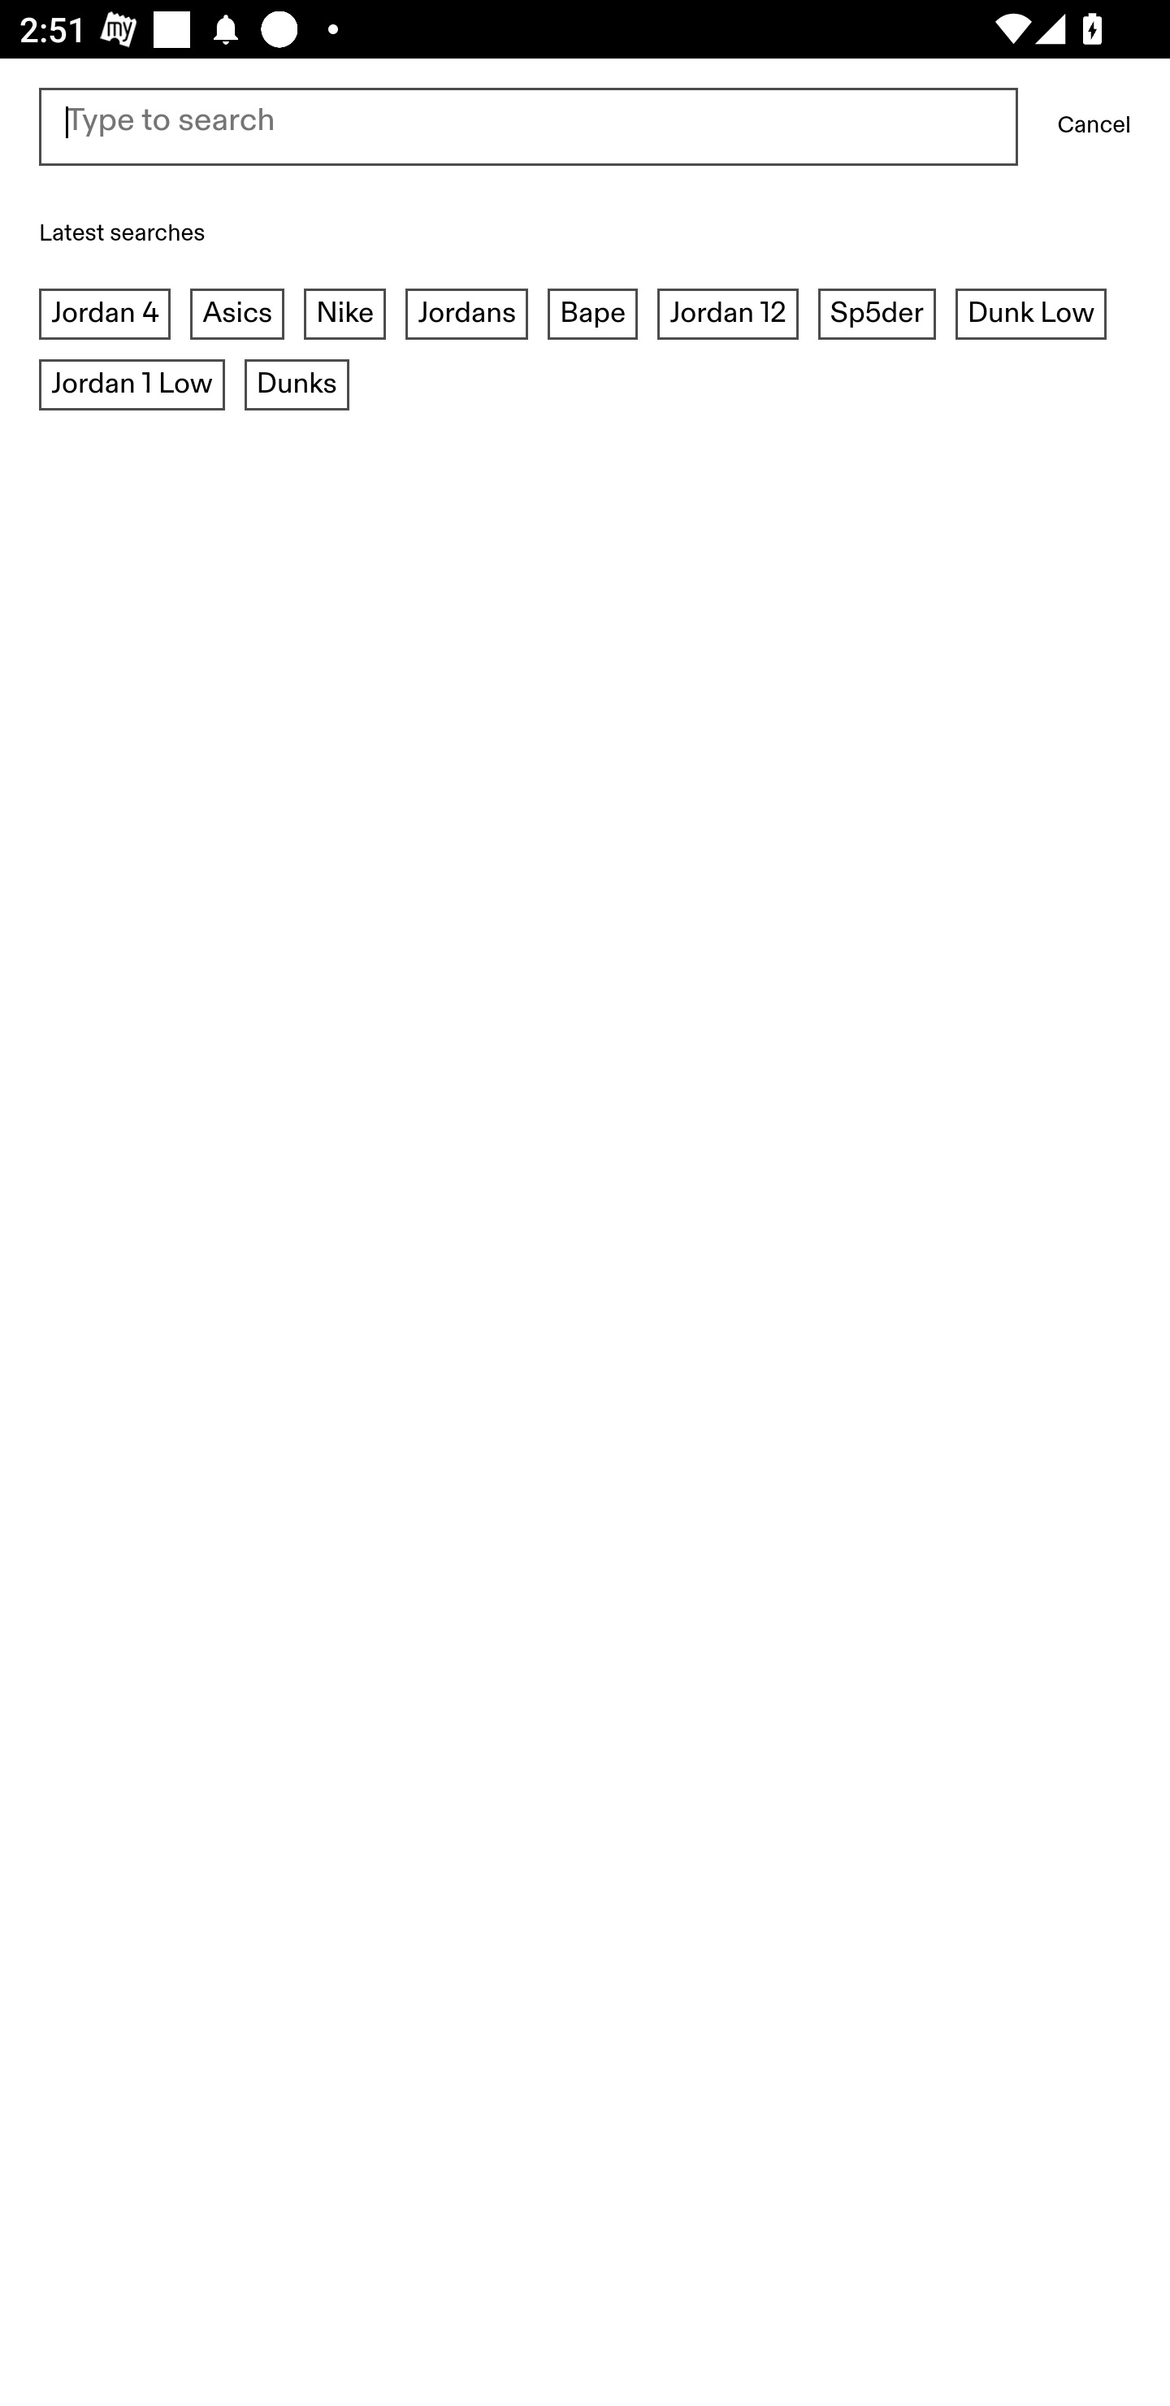  I want to click on Sp5der, so click(876, 315).